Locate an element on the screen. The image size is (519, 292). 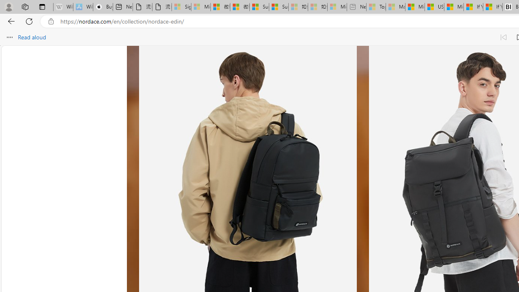
Top Stories - MSN - Sleeping is located at coordinates (376, 7).